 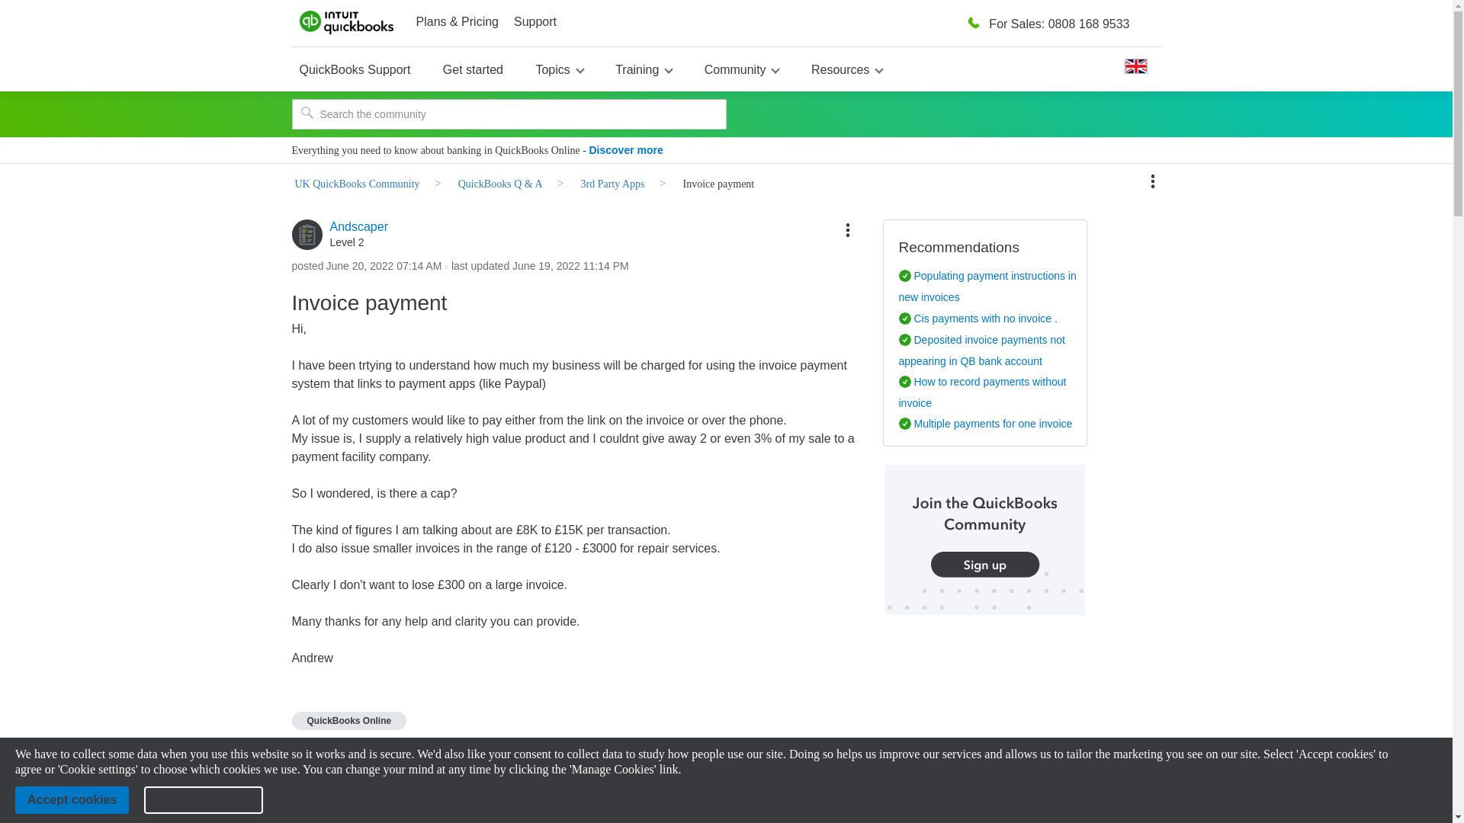 I want to click on Search, so click(x=307, y=113).